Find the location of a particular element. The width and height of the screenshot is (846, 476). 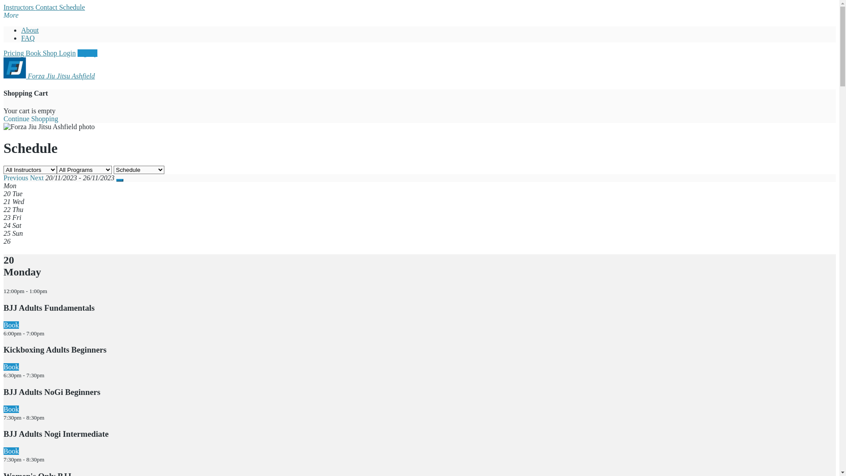

Next is located at coordinates (37, 178).